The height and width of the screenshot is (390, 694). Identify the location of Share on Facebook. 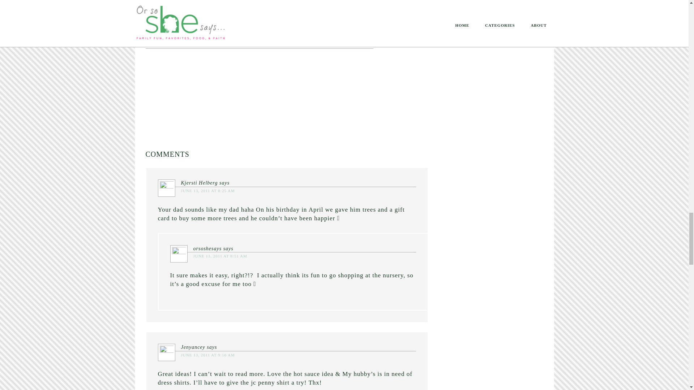
(218, 4).